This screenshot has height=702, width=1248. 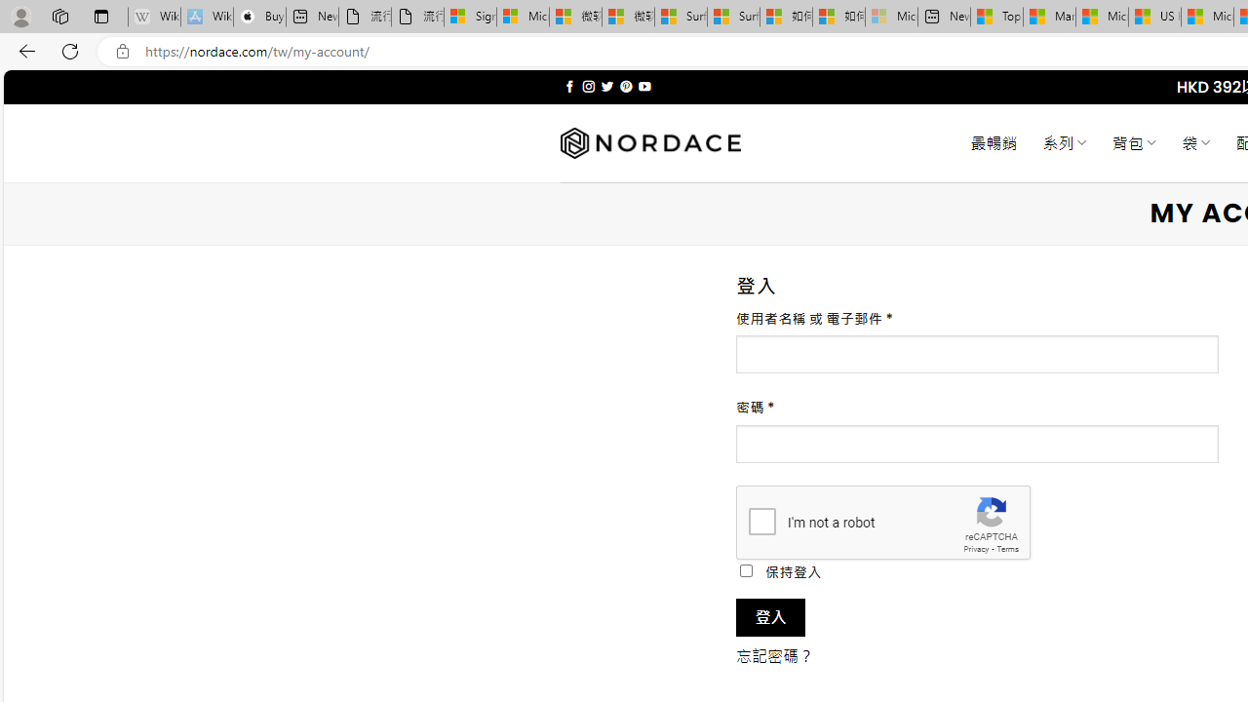 I want to click on Top Stories - MSN, so click(x=996, y=18).